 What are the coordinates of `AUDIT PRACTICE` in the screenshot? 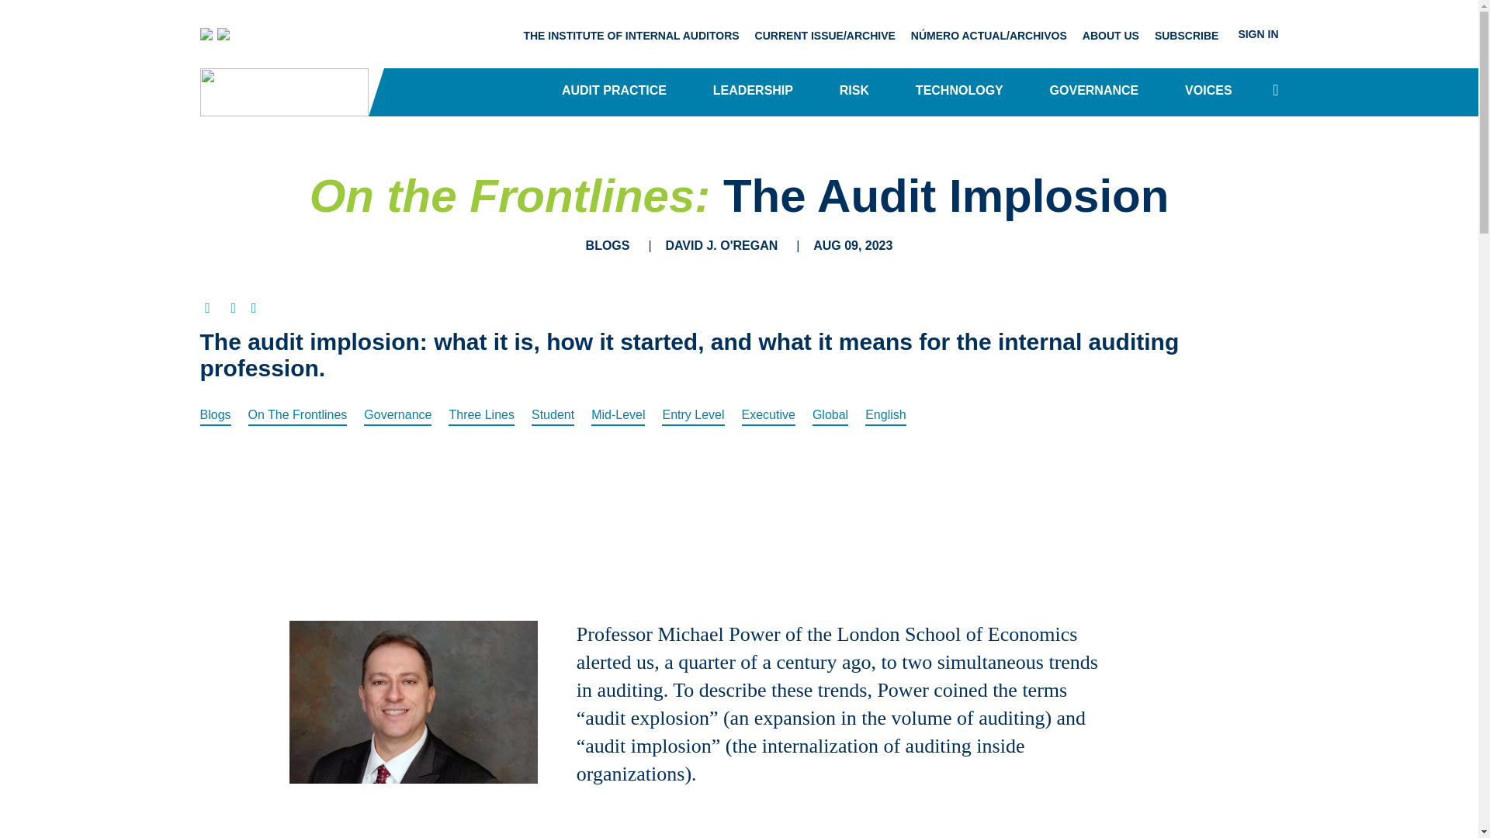 It's located at (613, 91).